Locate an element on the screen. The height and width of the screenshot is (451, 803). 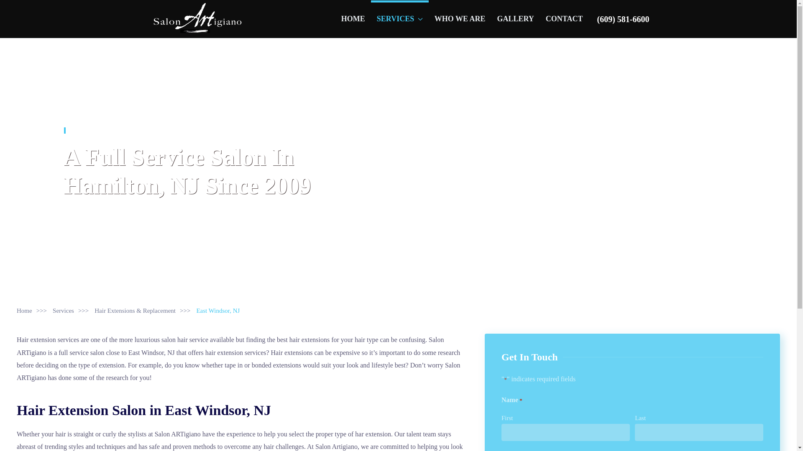
CONTACT is located at coordinates (564, 18).